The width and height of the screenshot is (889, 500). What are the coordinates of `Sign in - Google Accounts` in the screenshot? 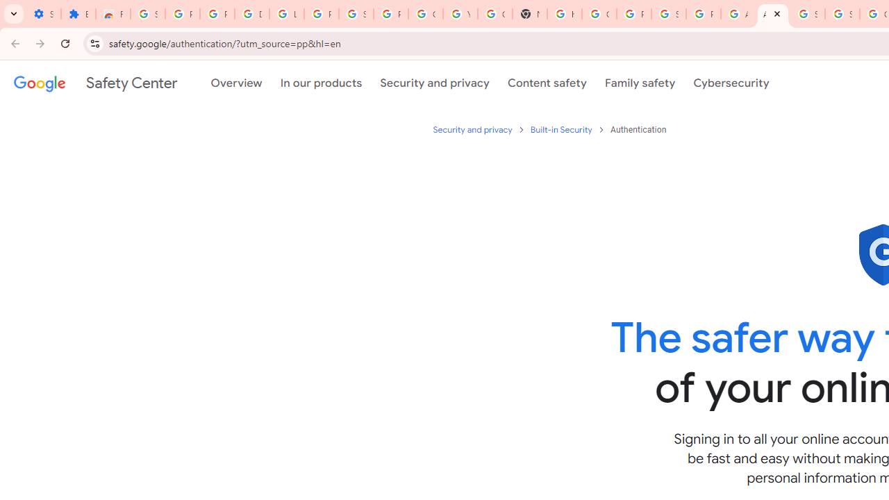 It's located at (148, 14).